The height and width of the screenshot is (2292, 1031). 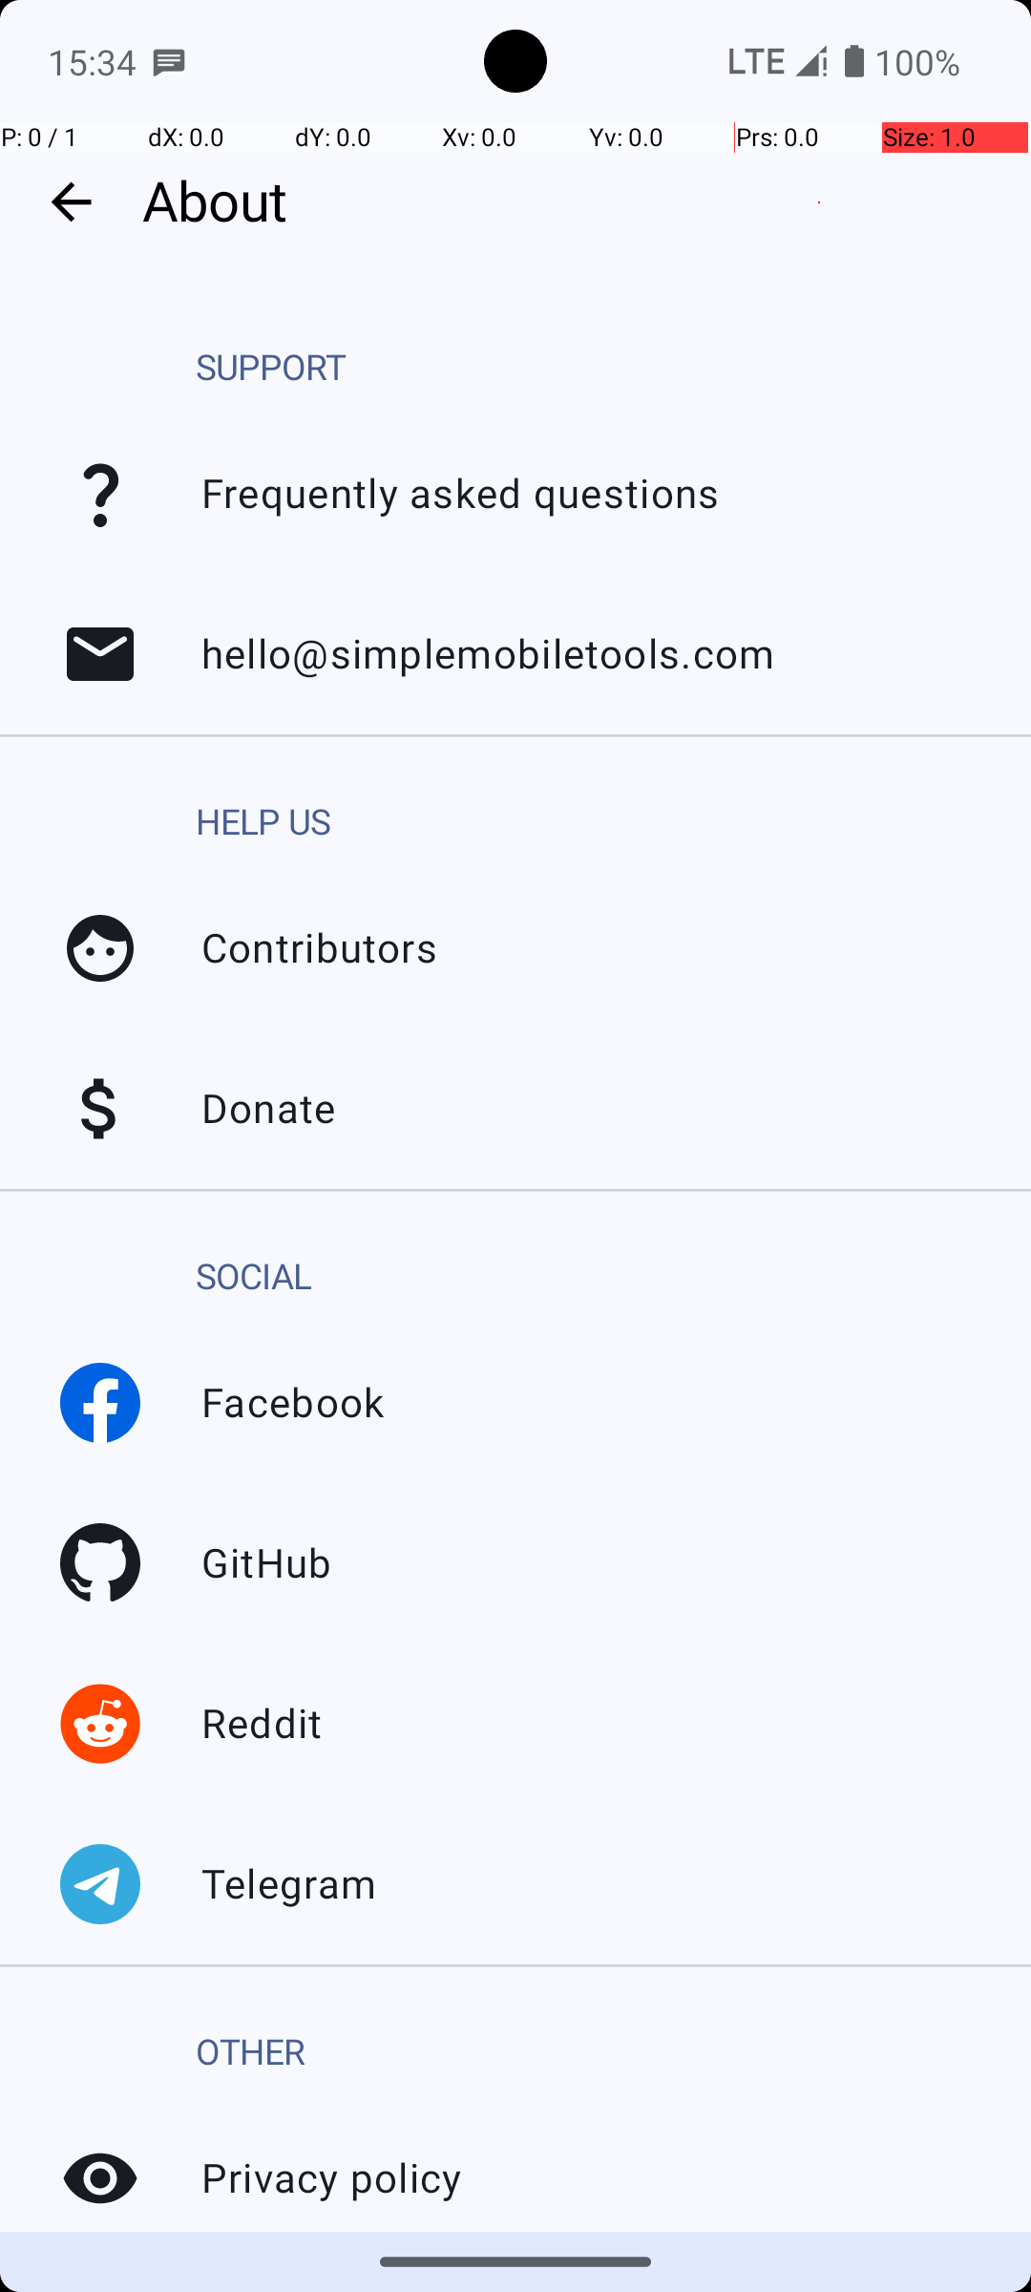 What do you see at coordinates (100, 494) in the screenshot?
I see `Frequently asked questions` at bounding box center [100, 494].